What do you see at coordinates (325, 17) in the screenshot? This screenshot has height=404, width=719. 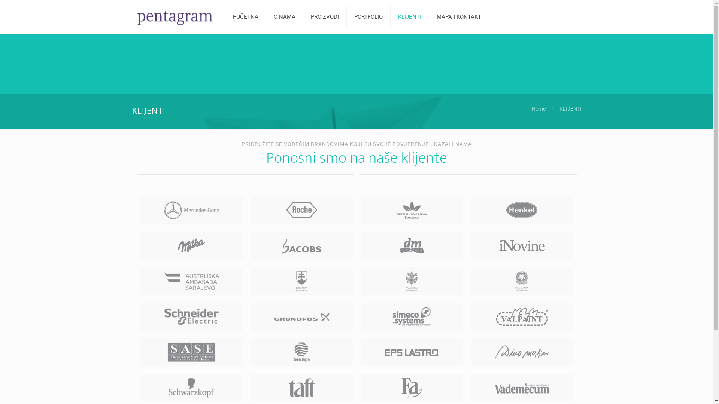 I see `PROIZVODI` at bounding box center [325, 17].